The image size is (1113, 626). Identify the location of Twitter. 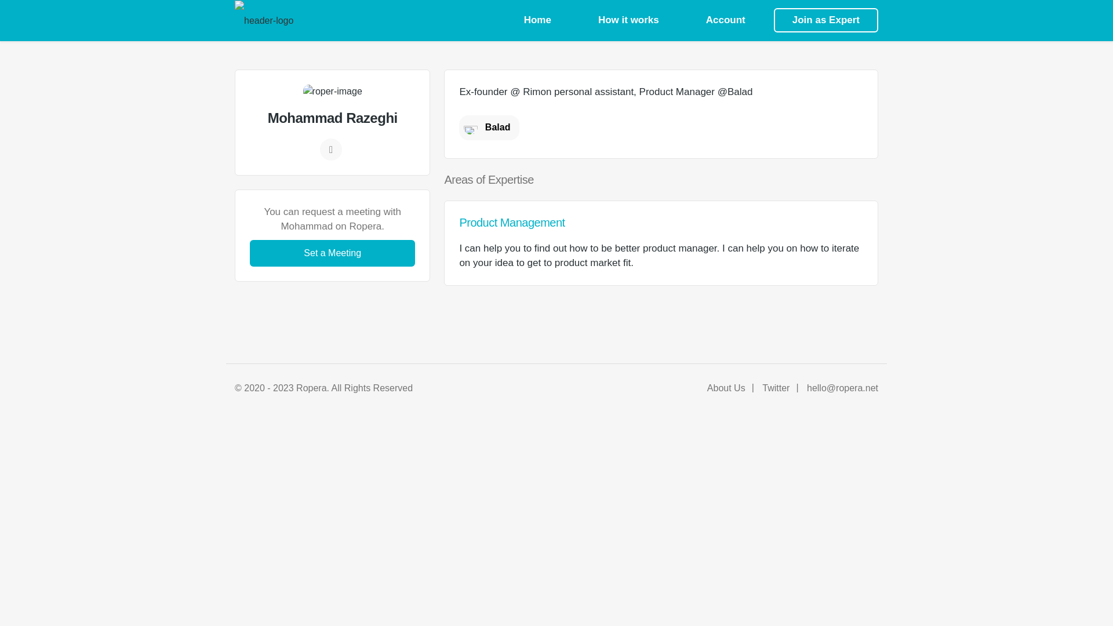
(776, 387).